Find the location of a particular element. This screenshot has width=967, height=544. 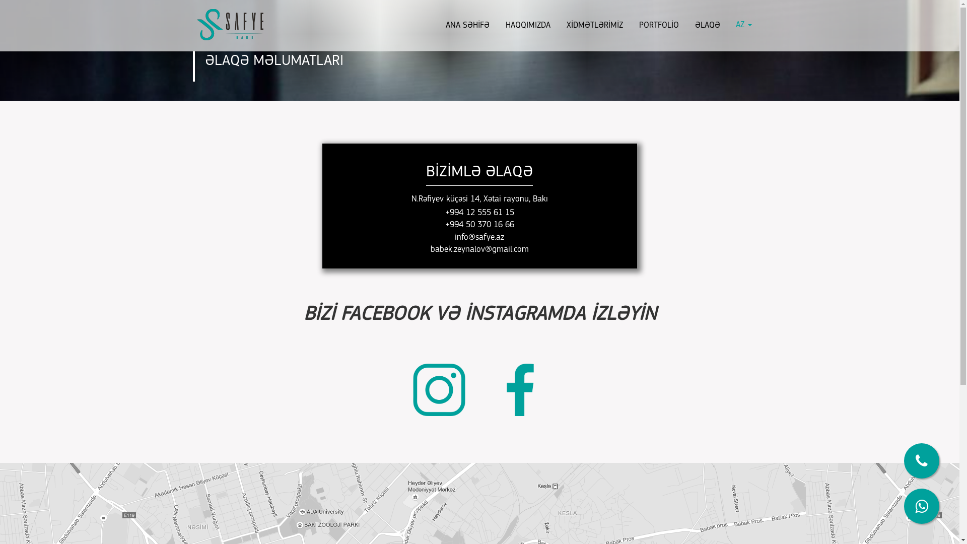

HAQQIMIZDA is located at coordinates (528, 26).